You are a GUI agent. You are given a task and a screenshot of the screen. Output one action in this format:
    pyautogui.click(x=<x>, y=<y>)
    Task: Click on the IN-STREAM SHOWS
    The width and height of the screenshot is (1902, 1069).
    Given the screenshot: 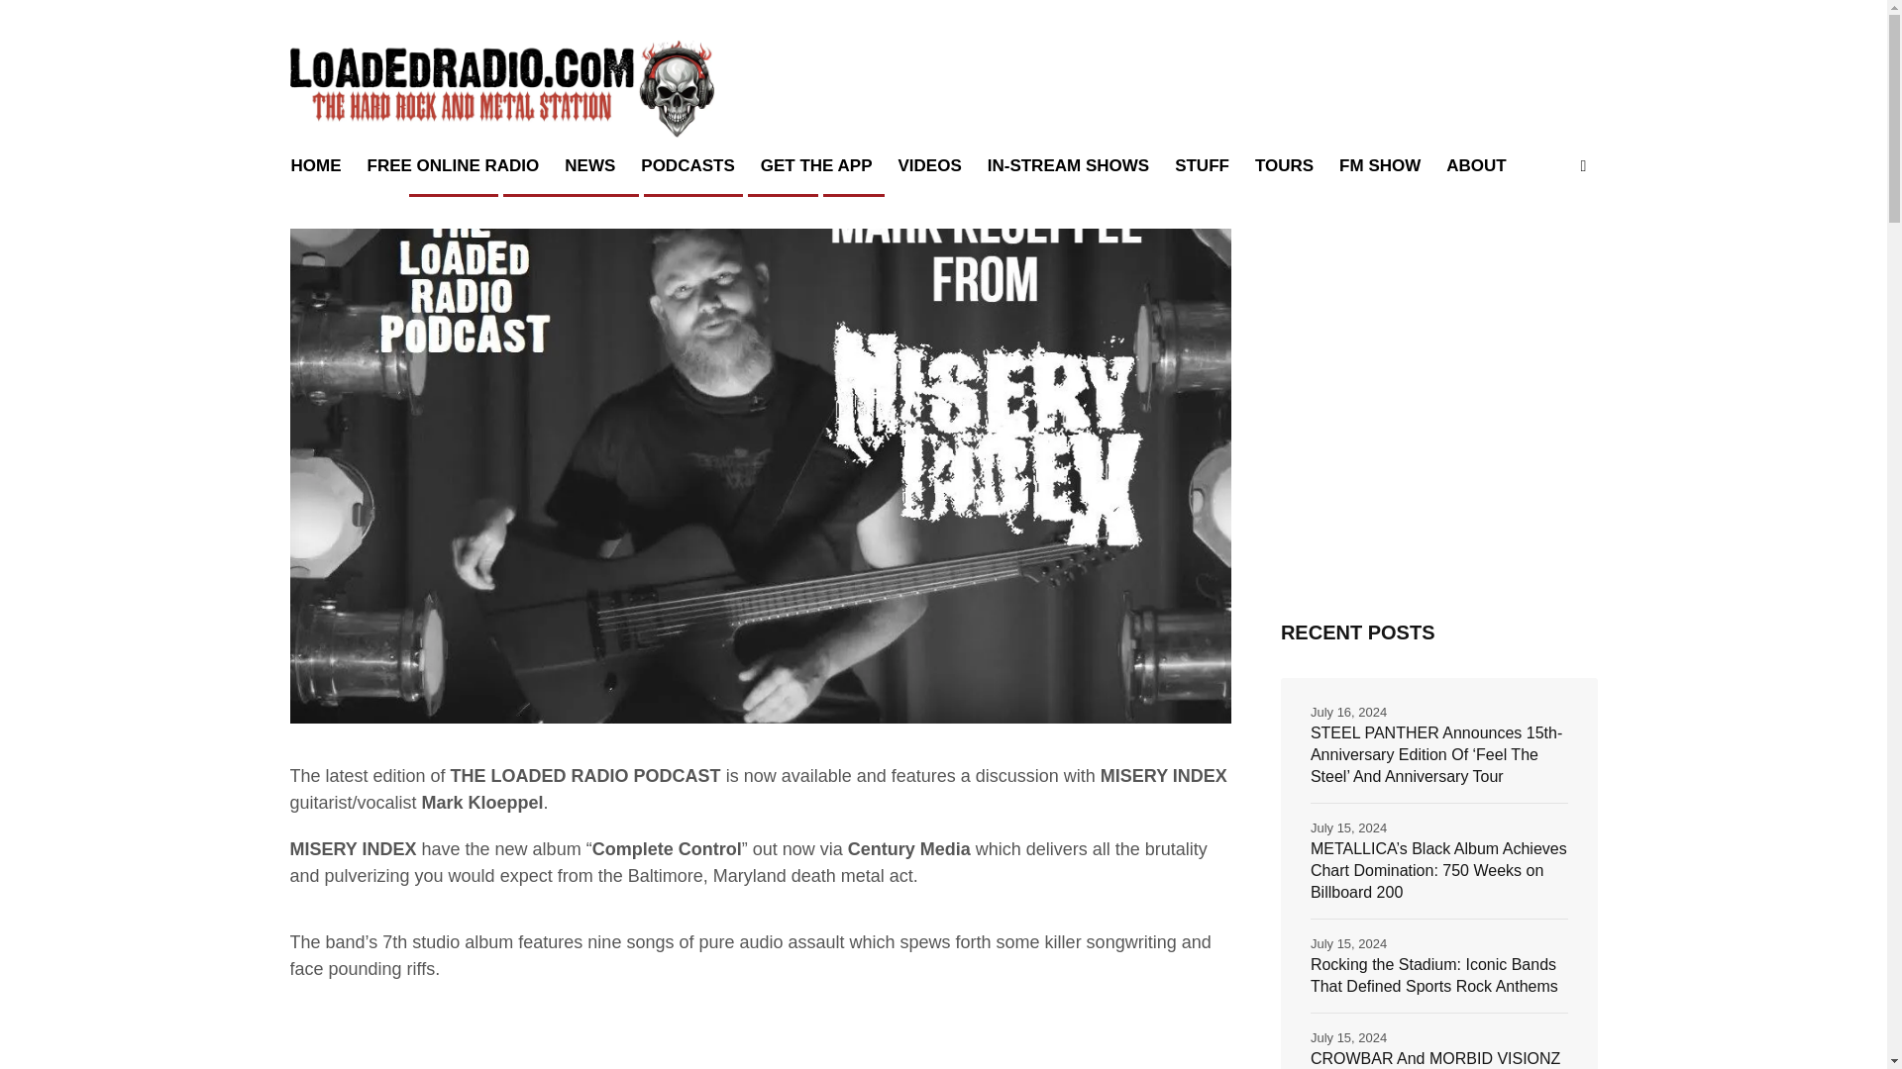 What is the action you would take?
    pyautogui.click(x=1068, y=166)
    